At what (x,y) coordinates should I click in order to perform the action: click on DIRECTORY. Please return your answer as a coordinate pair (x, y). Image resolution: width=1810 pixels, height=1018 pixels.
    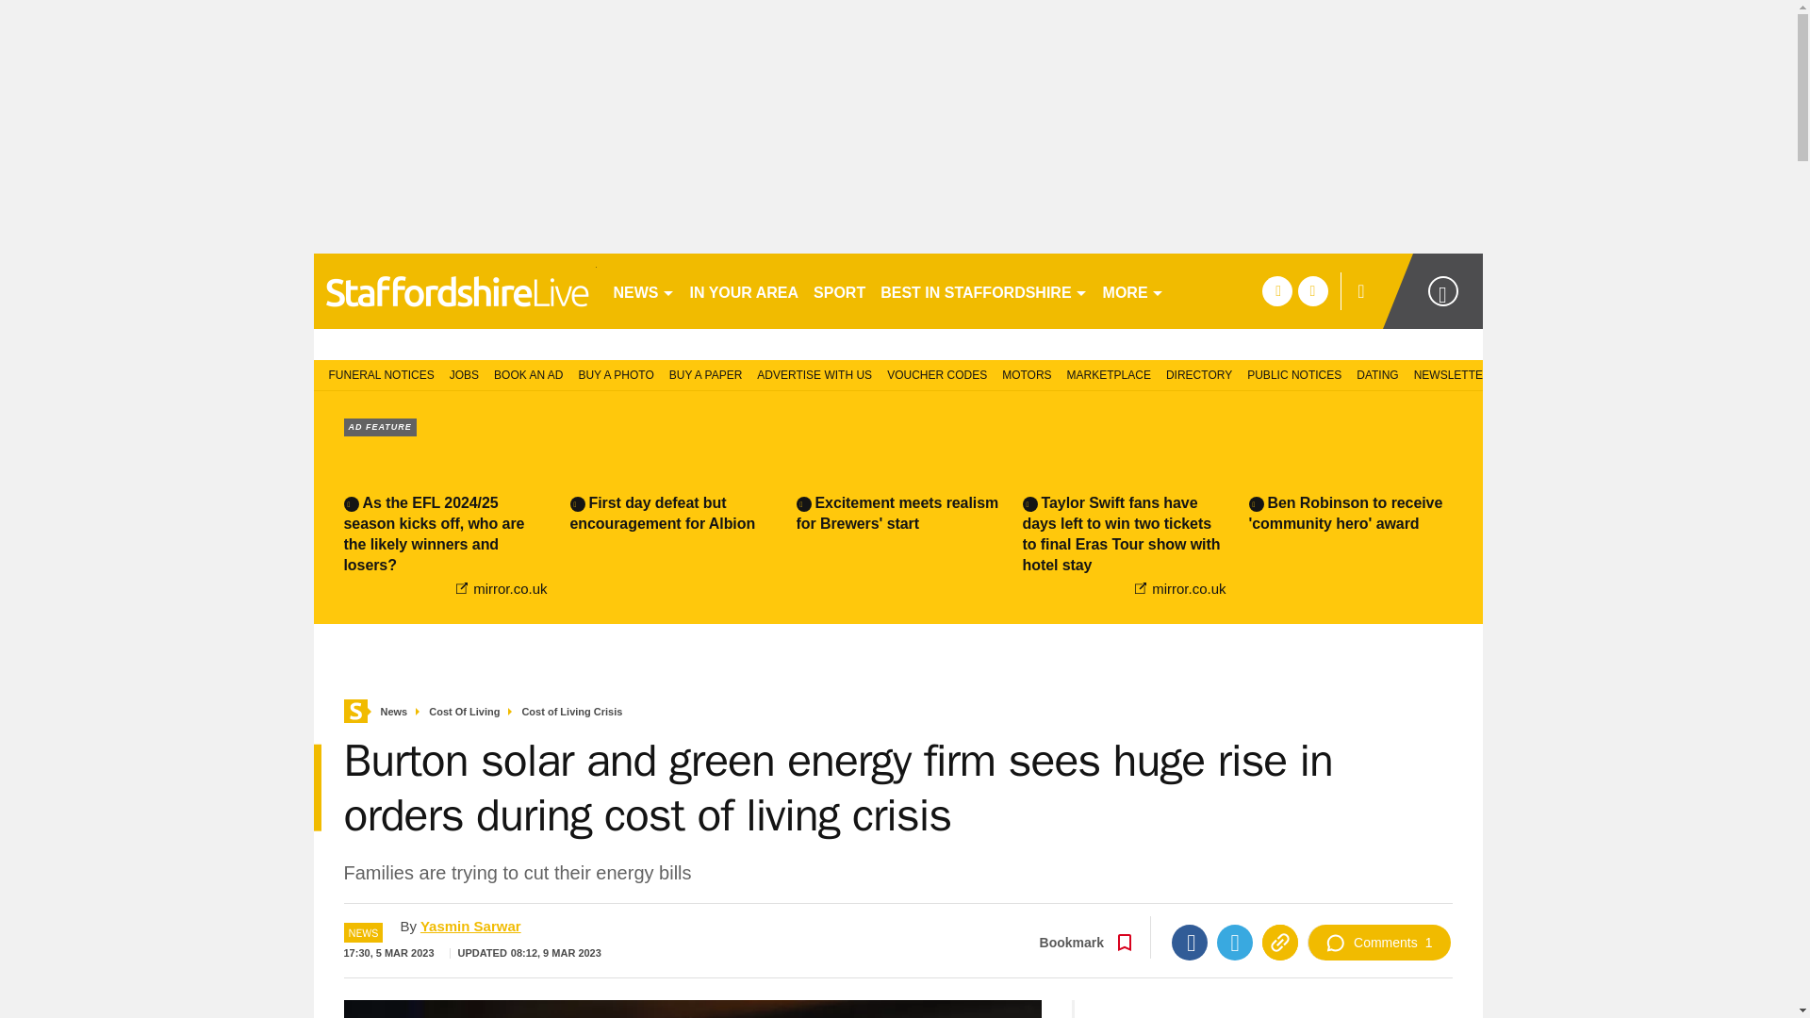
    Looking at the image, I should click on (1199, 373).